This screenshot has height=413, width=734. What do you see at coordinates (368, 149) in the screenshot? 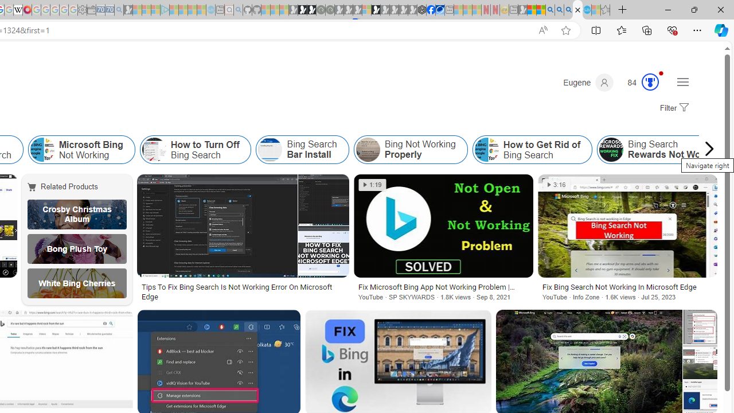
I see `Bing Not Working Properly` at bounding box center [368, 149].